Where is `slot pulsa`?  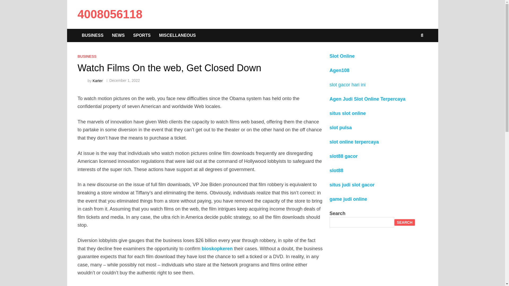
slot pulsa is located at coordinates (341, 128).